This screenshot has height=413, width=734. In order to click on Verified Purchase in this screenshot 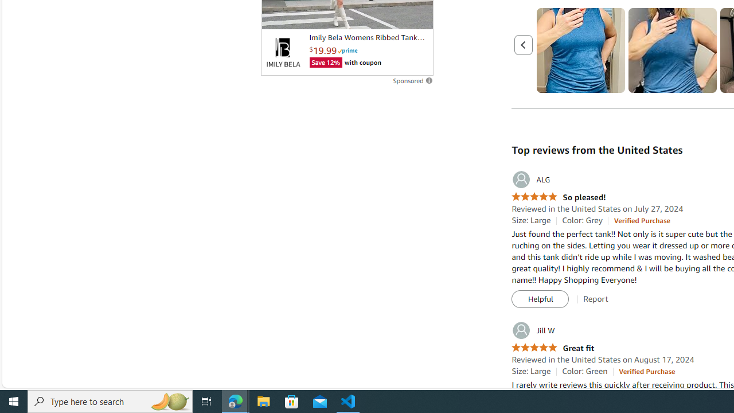, I will do `click(647, 371)`.